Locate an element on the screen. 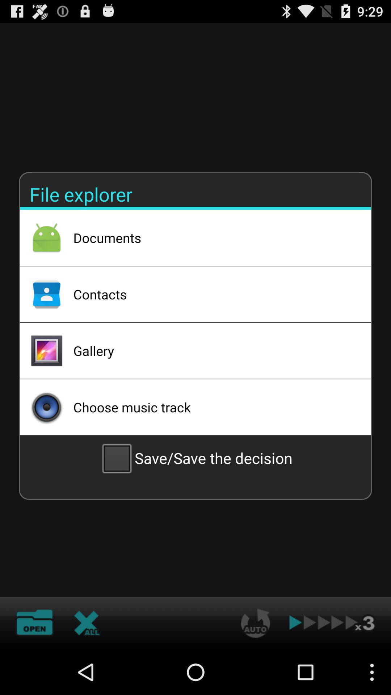  click the contacts item is located at coordinates (213, 294).